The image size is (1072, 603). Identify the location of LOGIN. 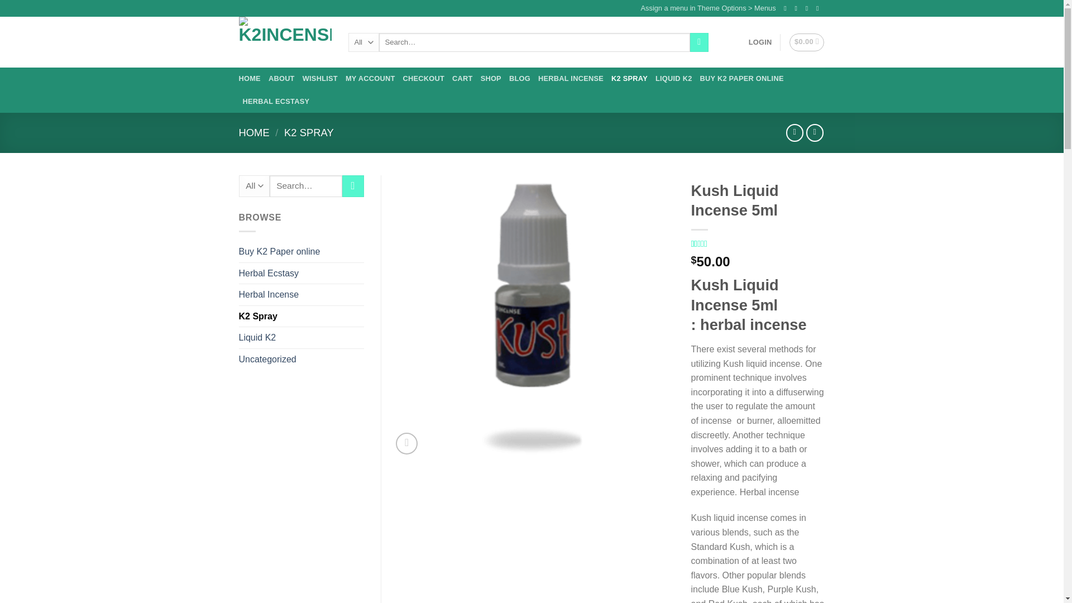
(760, 42).